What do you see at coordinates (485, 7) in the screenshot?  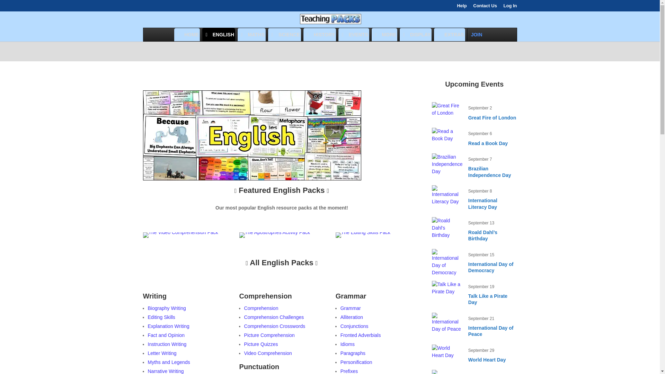 I see `Contact Us` at bounding box center [485, 7].